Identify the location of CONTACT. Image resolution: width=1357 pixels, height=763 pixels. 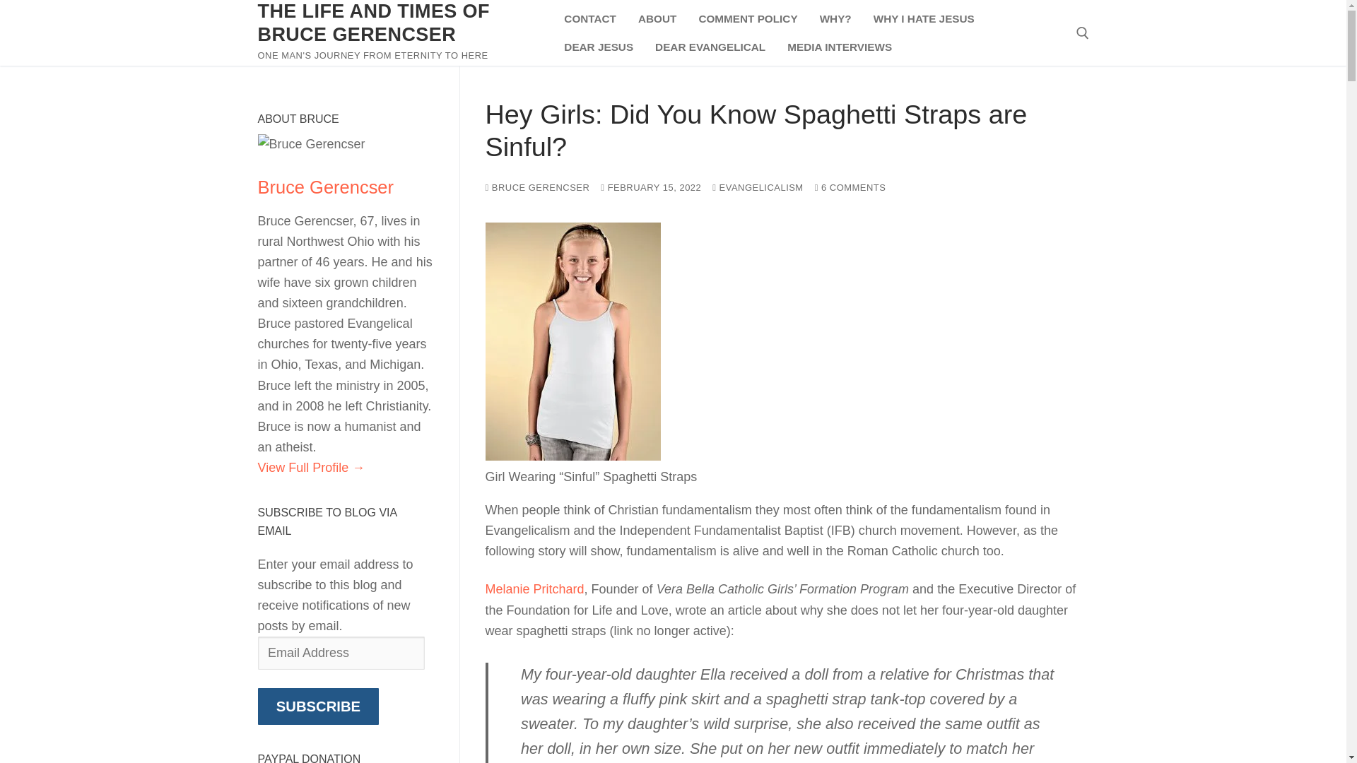
(590, 18).